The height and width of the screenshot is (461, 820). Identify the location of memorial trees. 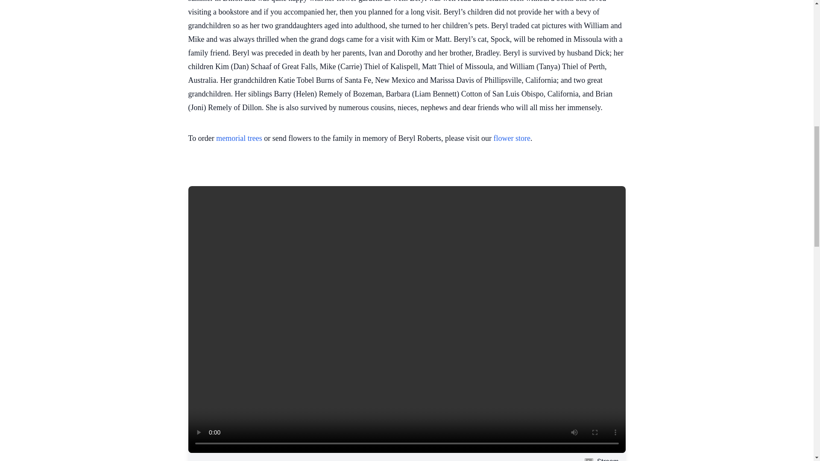
(239, 138).